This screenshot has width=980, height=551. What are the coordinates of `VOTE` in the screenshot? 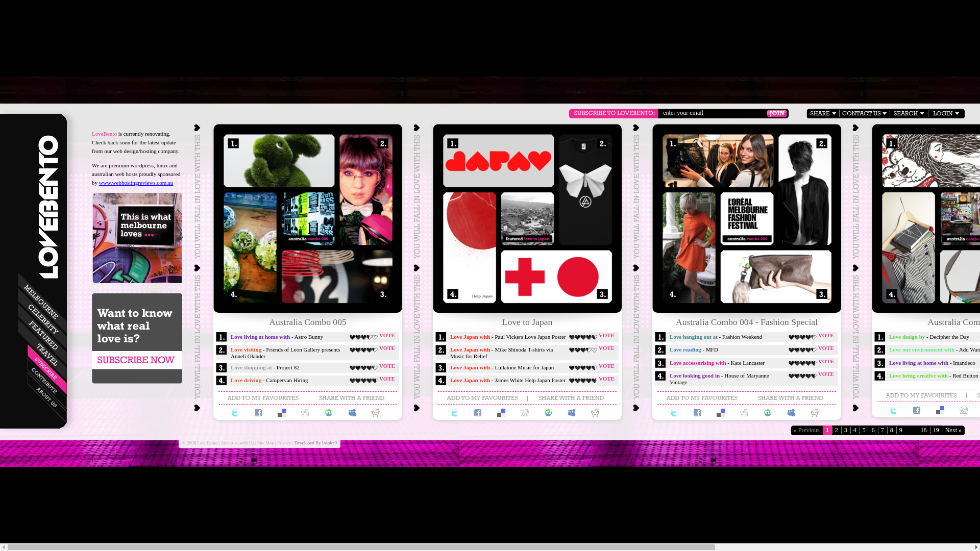 It's located at (387, 348).